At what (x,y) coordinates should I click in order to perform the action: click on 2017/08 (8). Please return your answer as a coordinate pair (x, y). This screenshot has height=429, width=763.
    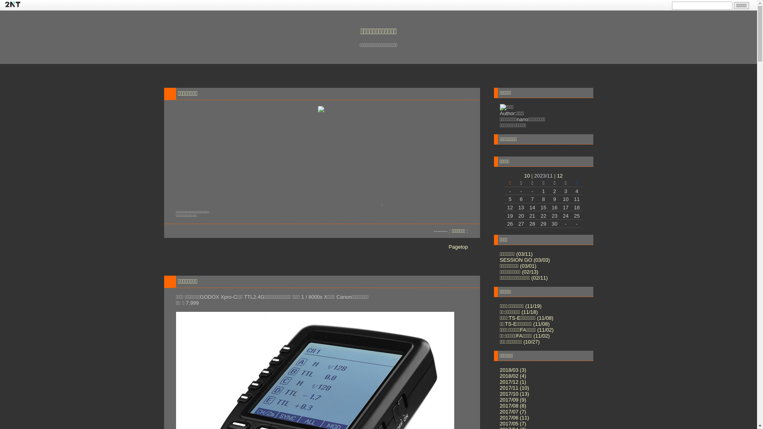
    Looking at the image, I should click on (513, 406).